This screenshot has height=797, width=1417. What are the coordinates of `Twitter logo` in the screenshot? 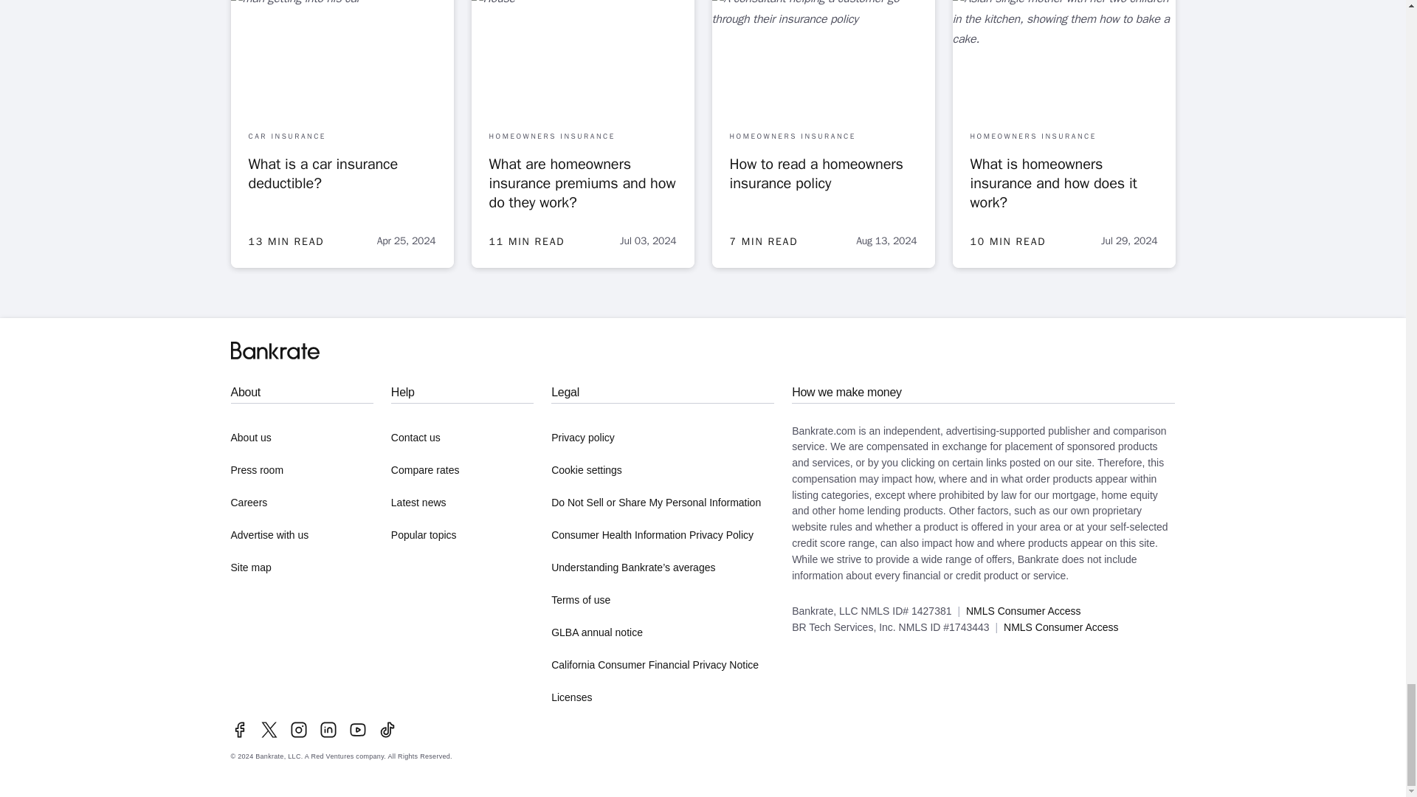 It's located at (269, 730).